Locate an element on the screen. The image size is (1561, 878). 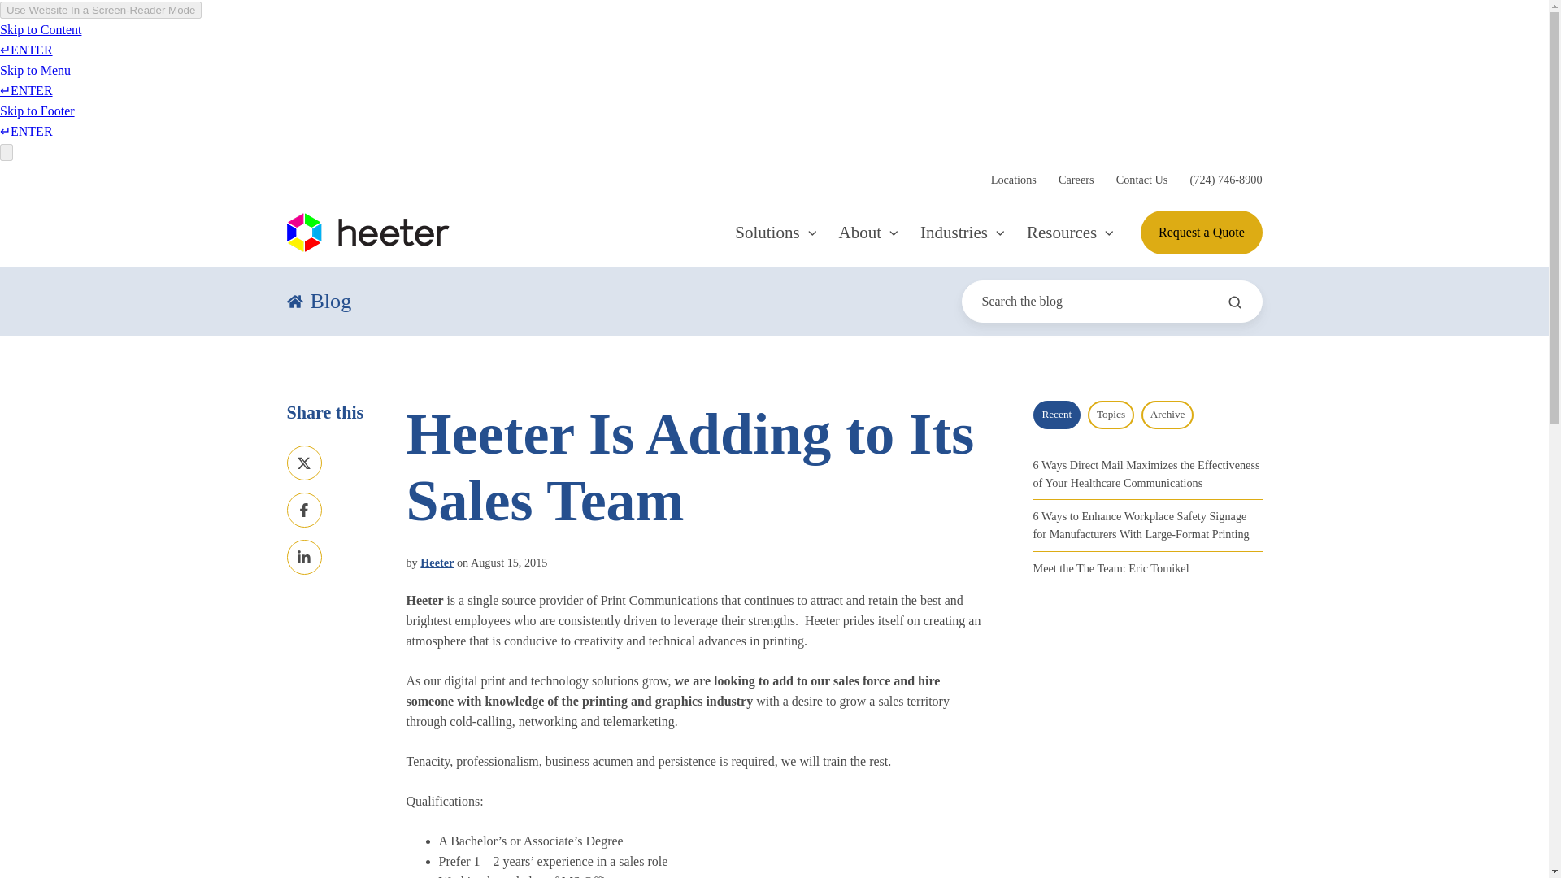
Resources is located at coordinates (1070, 233).